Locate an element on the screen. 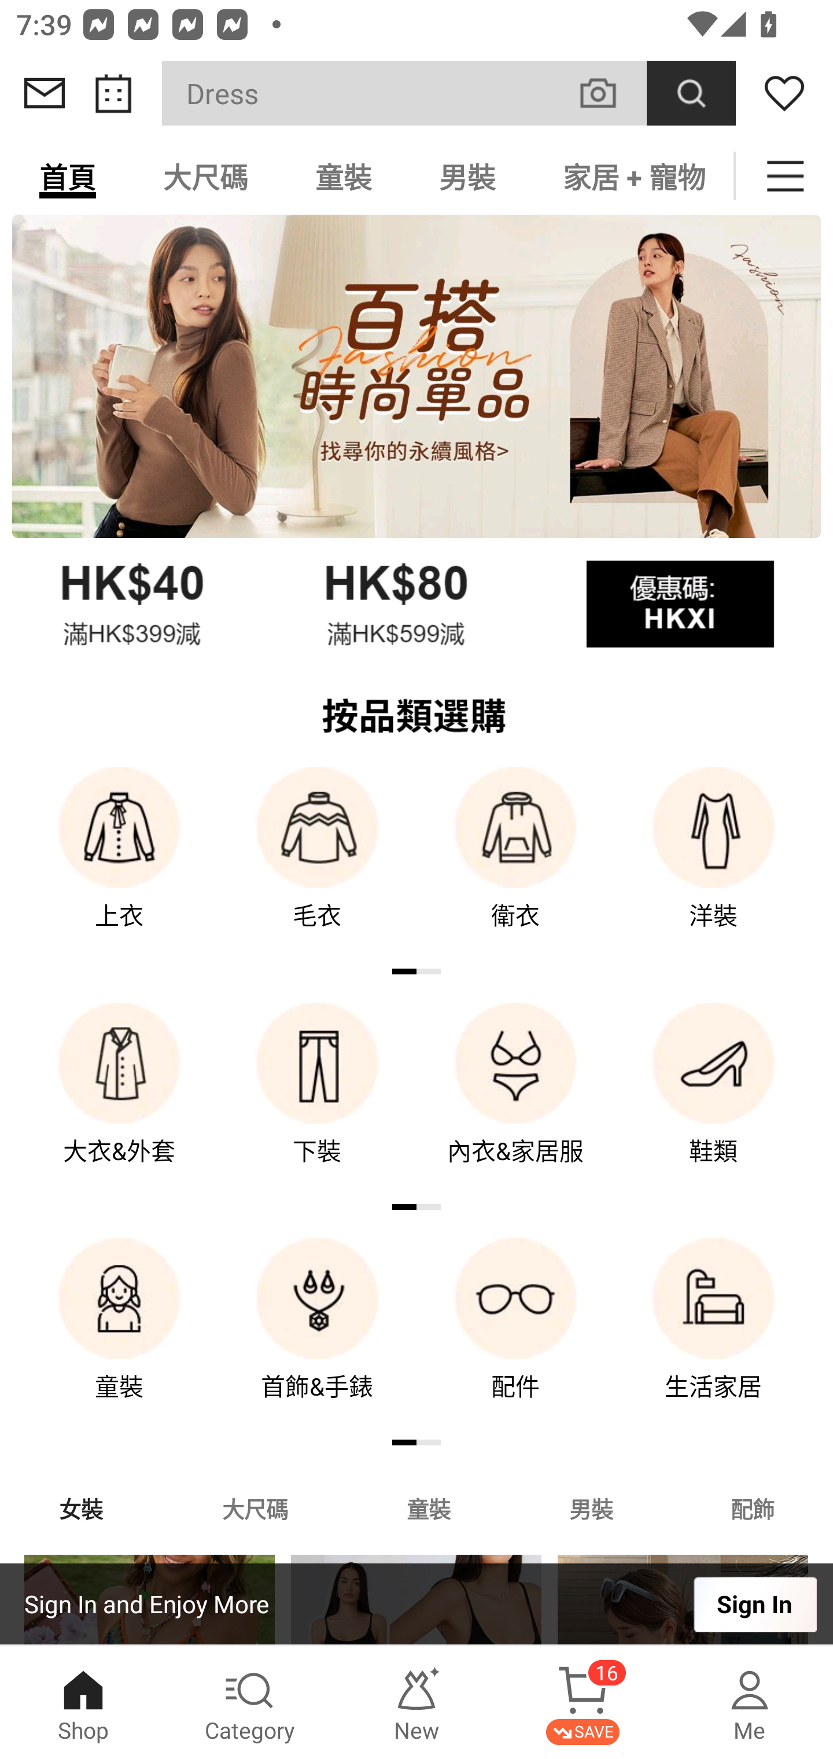 Image resolution: width=833 pixels, height=1759 pixels. 首飾&手錶 is located at coordinates (317, 1335).